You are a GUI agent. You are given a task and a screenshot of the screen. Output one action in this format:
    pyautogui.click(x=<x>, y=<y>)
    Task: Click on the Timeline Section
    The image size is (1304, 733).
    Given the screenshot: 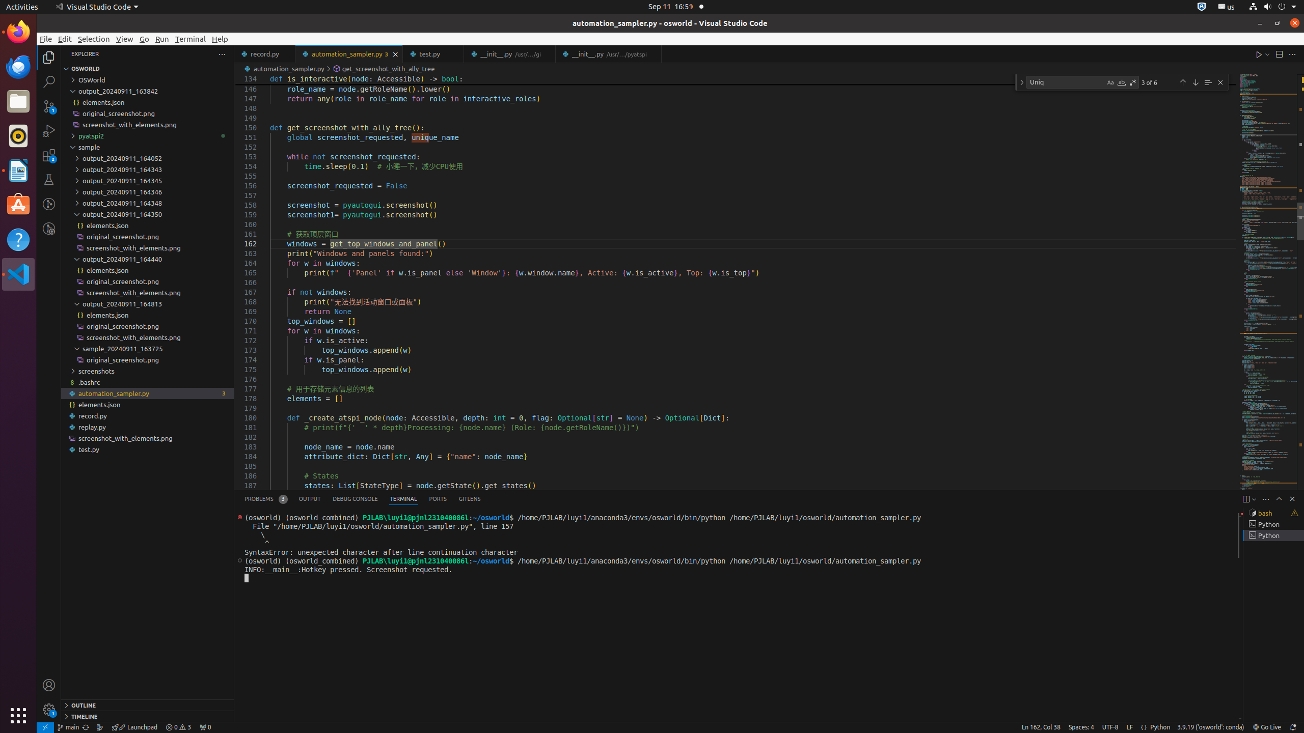 What is the action you would take?
    pyautogui.click(x=148, y=716)
    